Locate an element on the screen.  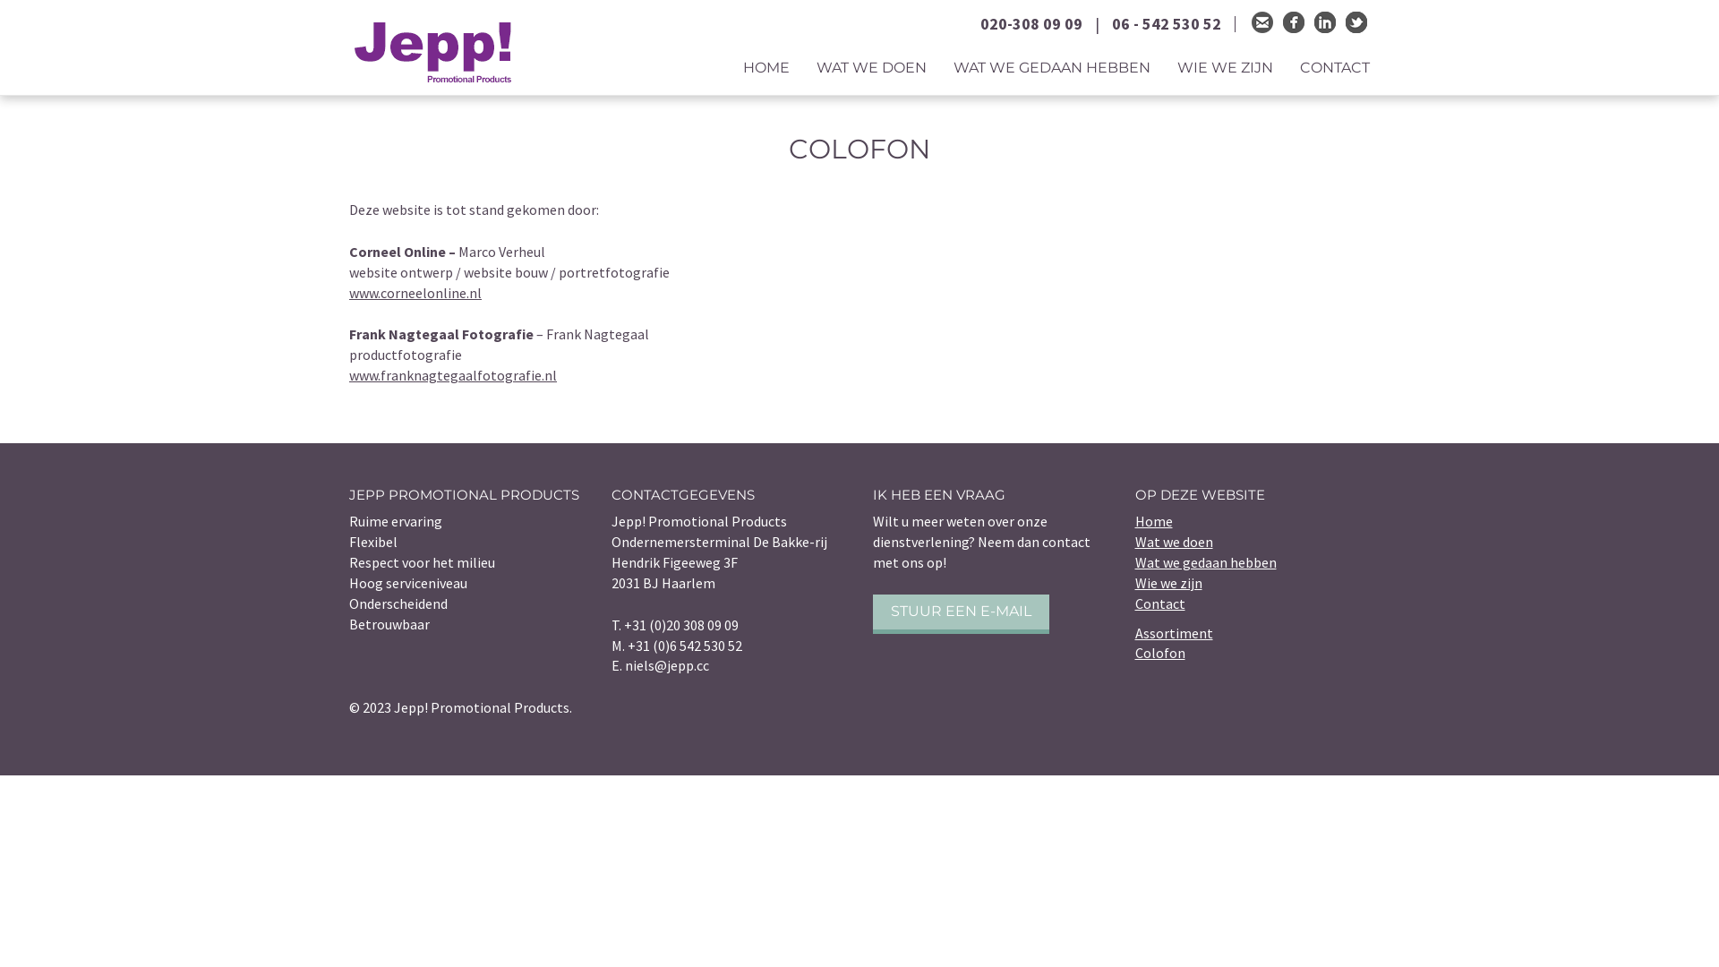
Home is located at coordinates (1154, 521).